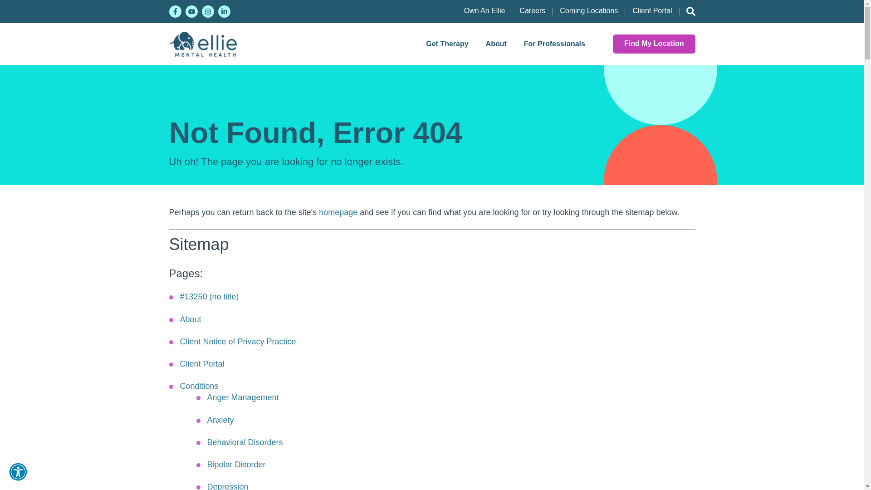  I want to click on homepage, so click(338, 212).